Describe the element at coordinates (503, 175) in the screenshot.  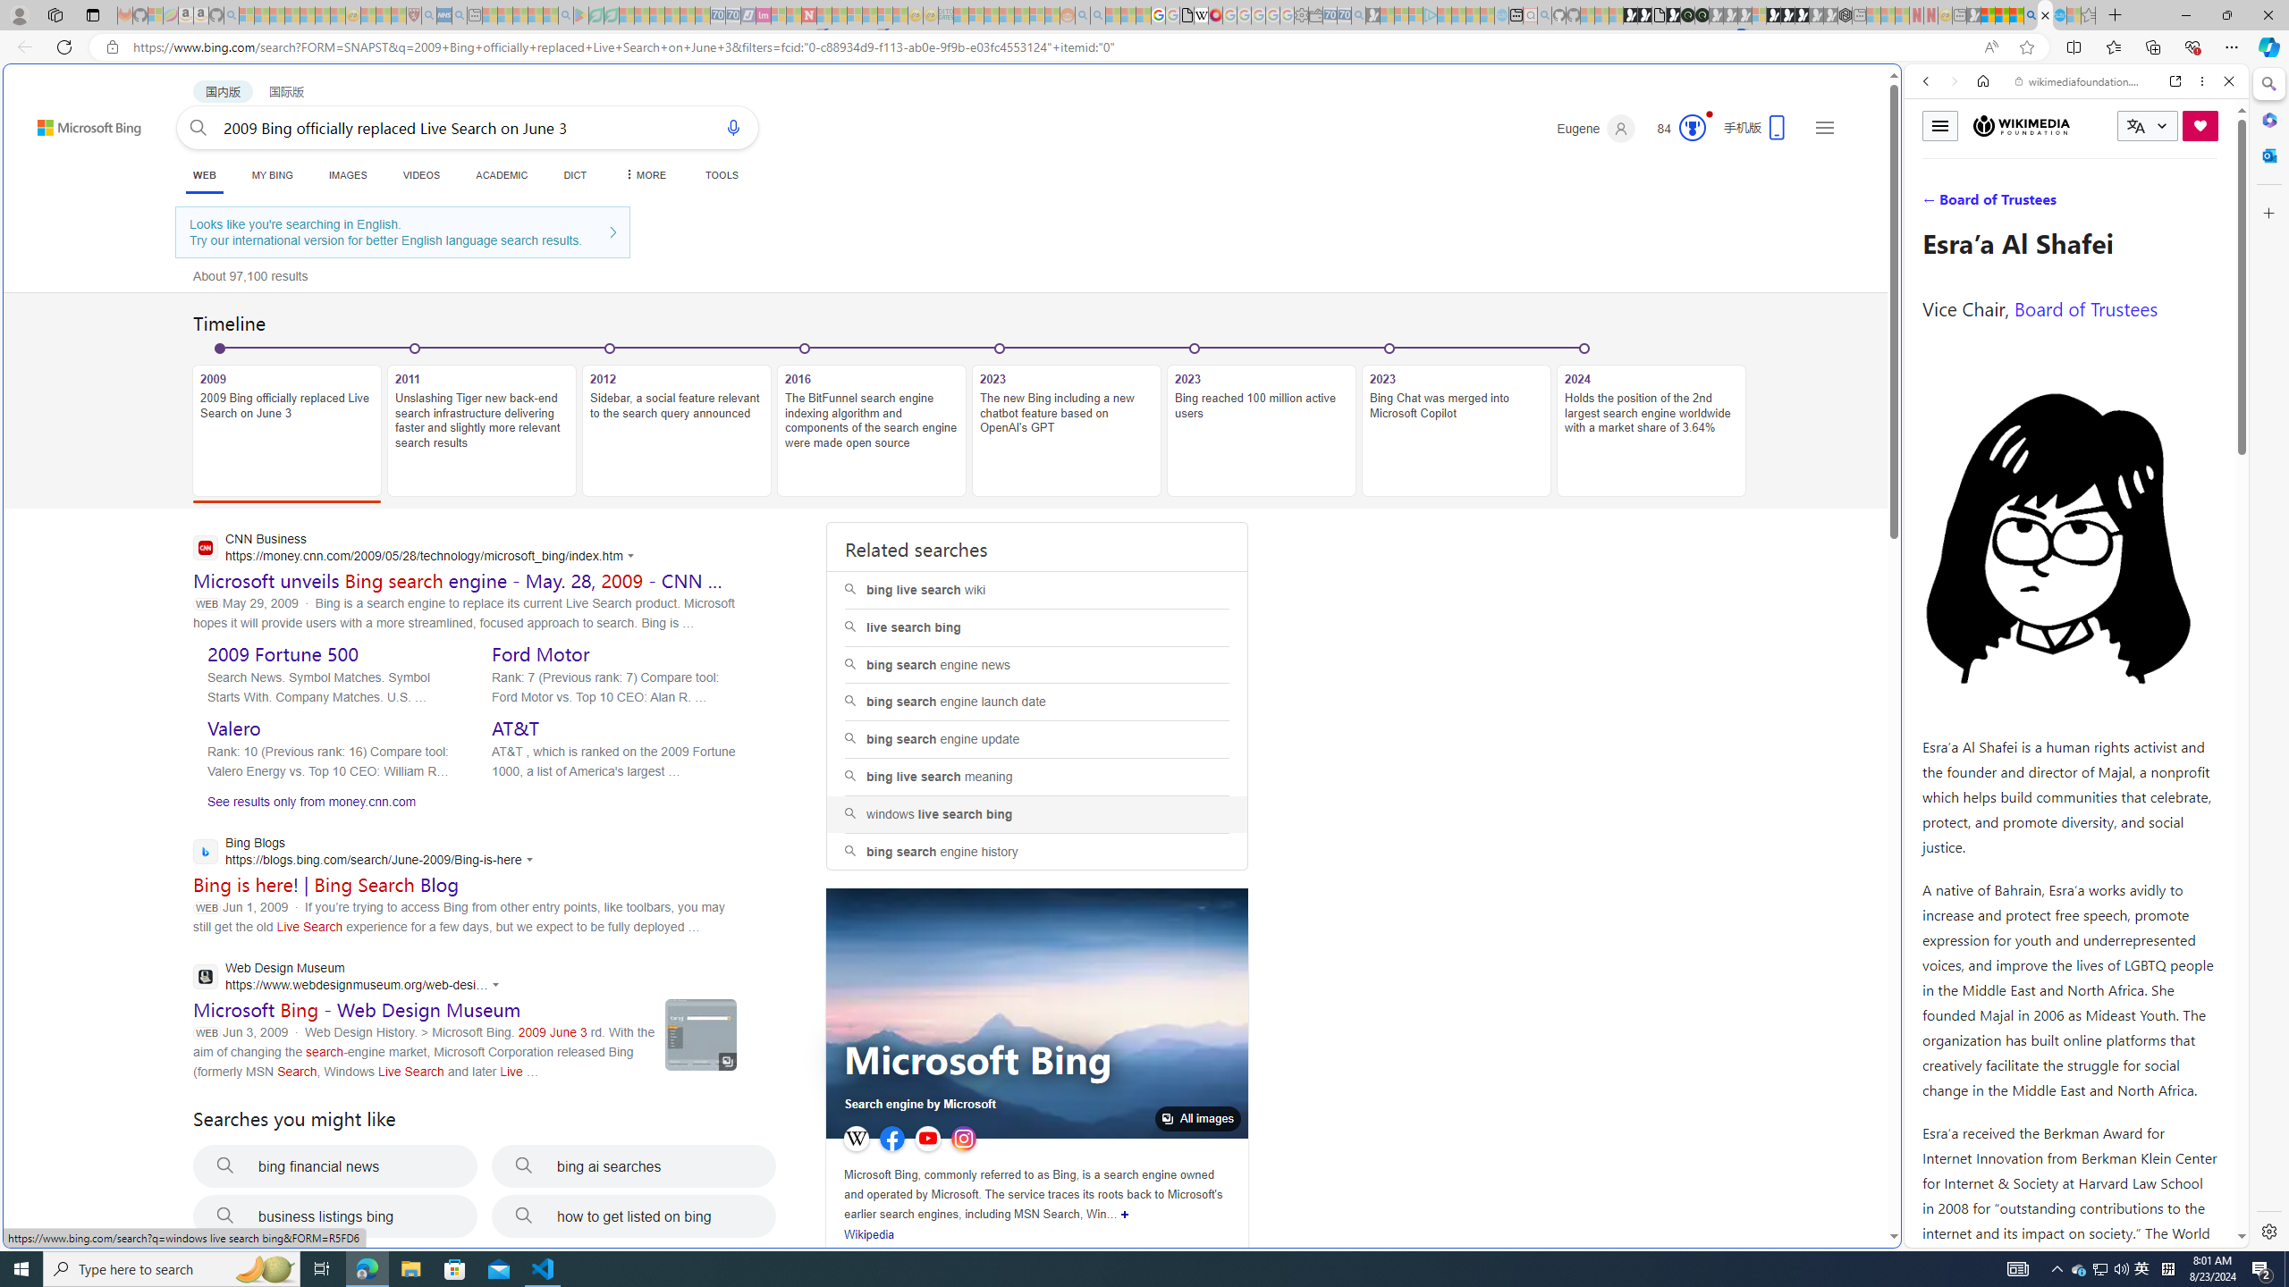
I see `ACADEMIC` at that location.